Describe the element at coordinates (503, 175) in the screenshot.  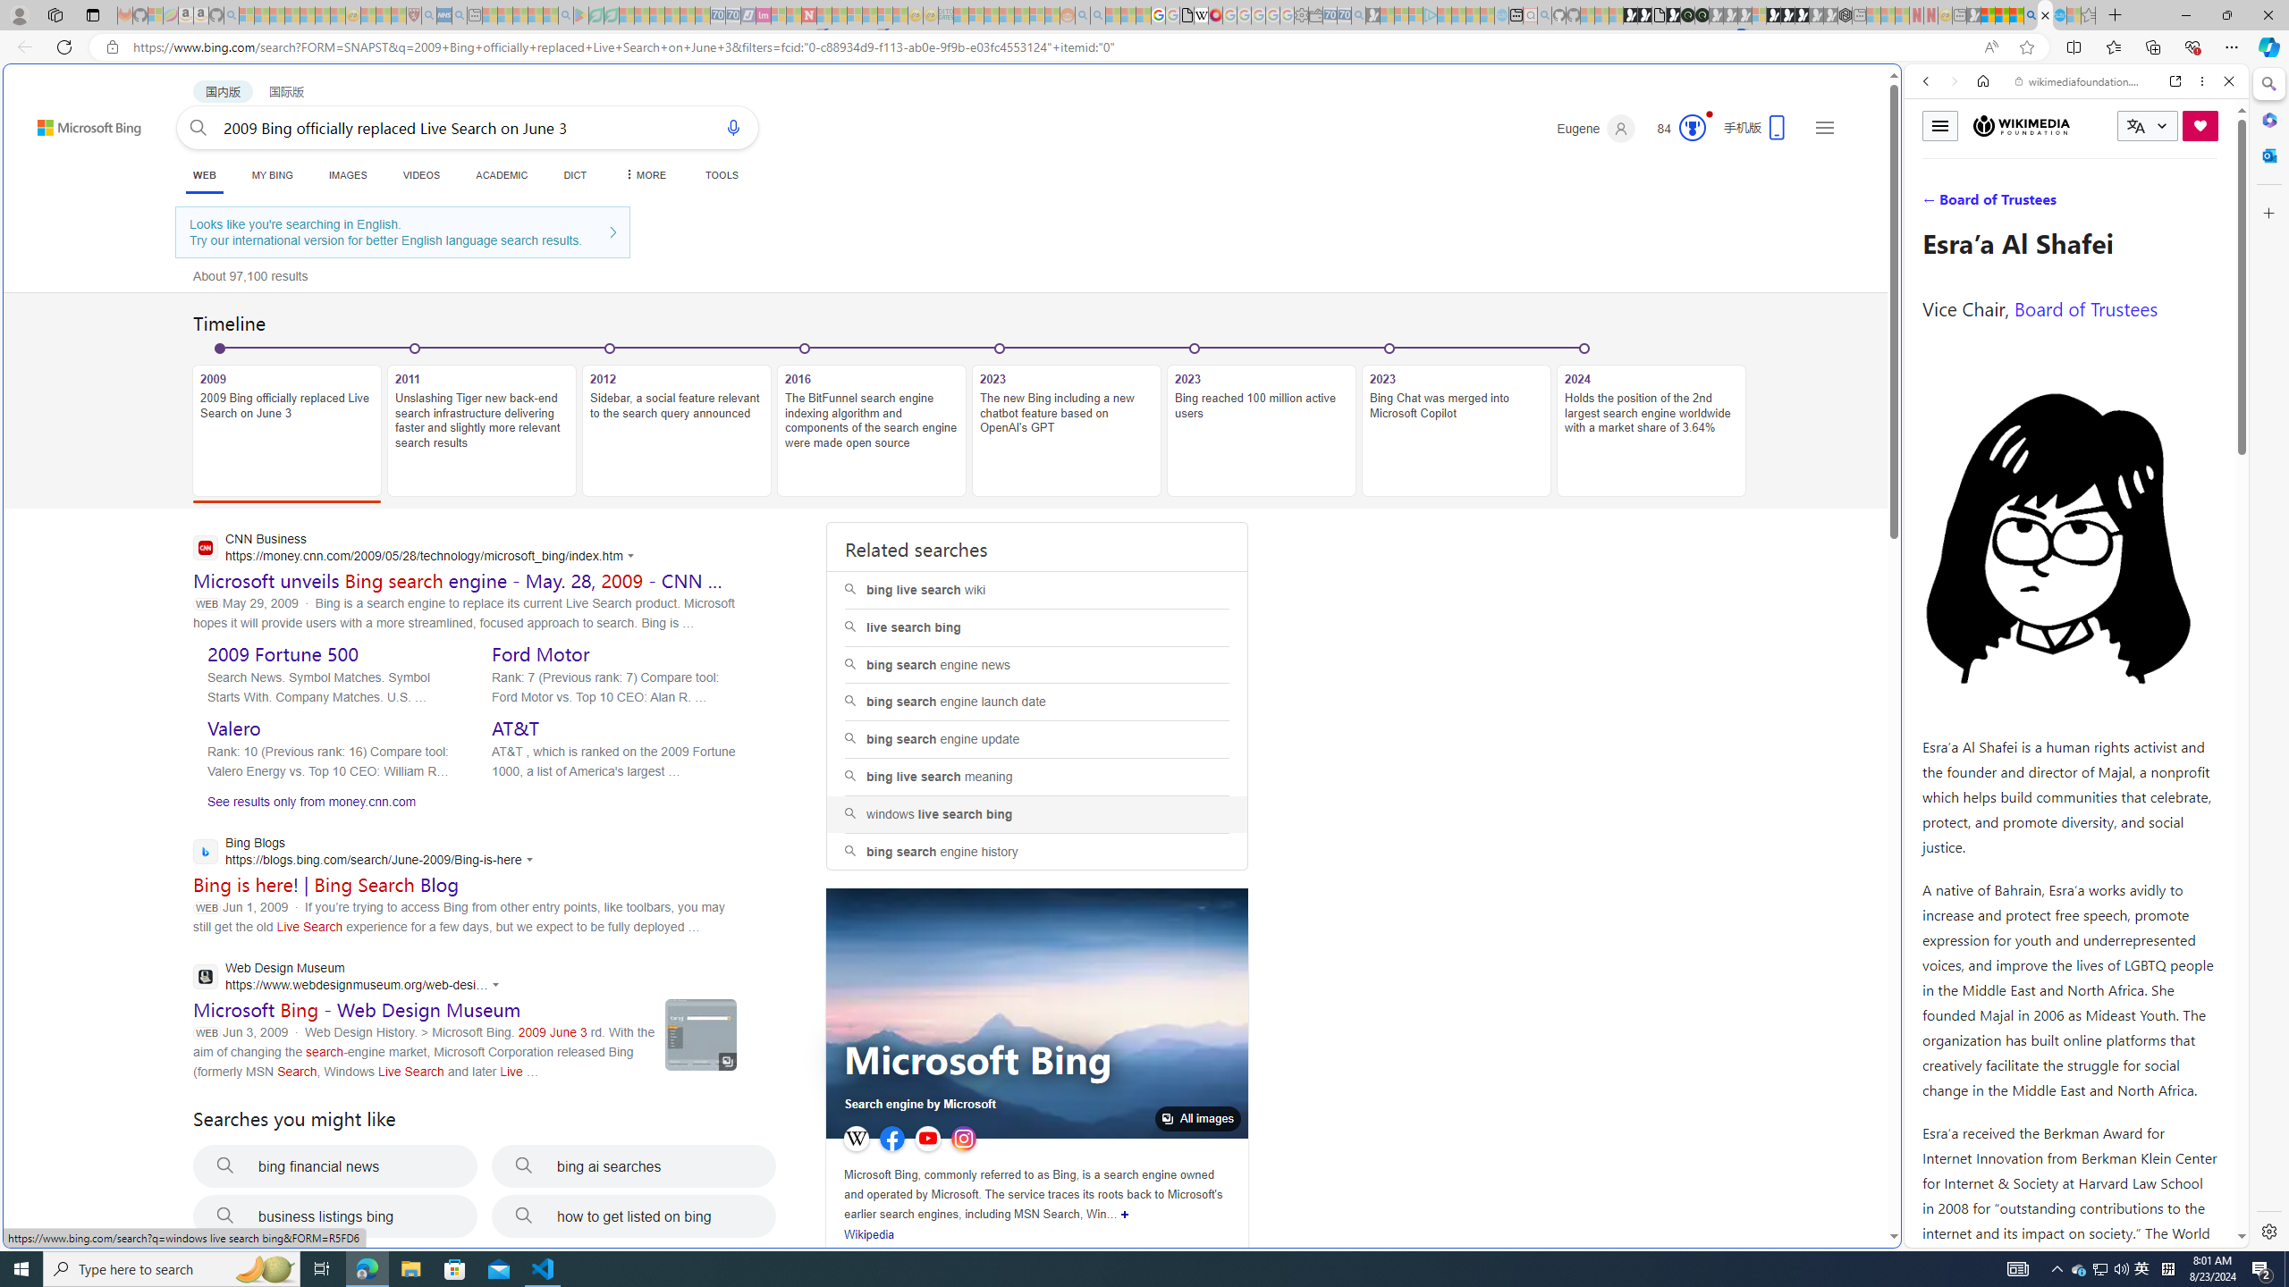
I see `ACADEMIC` at that location.